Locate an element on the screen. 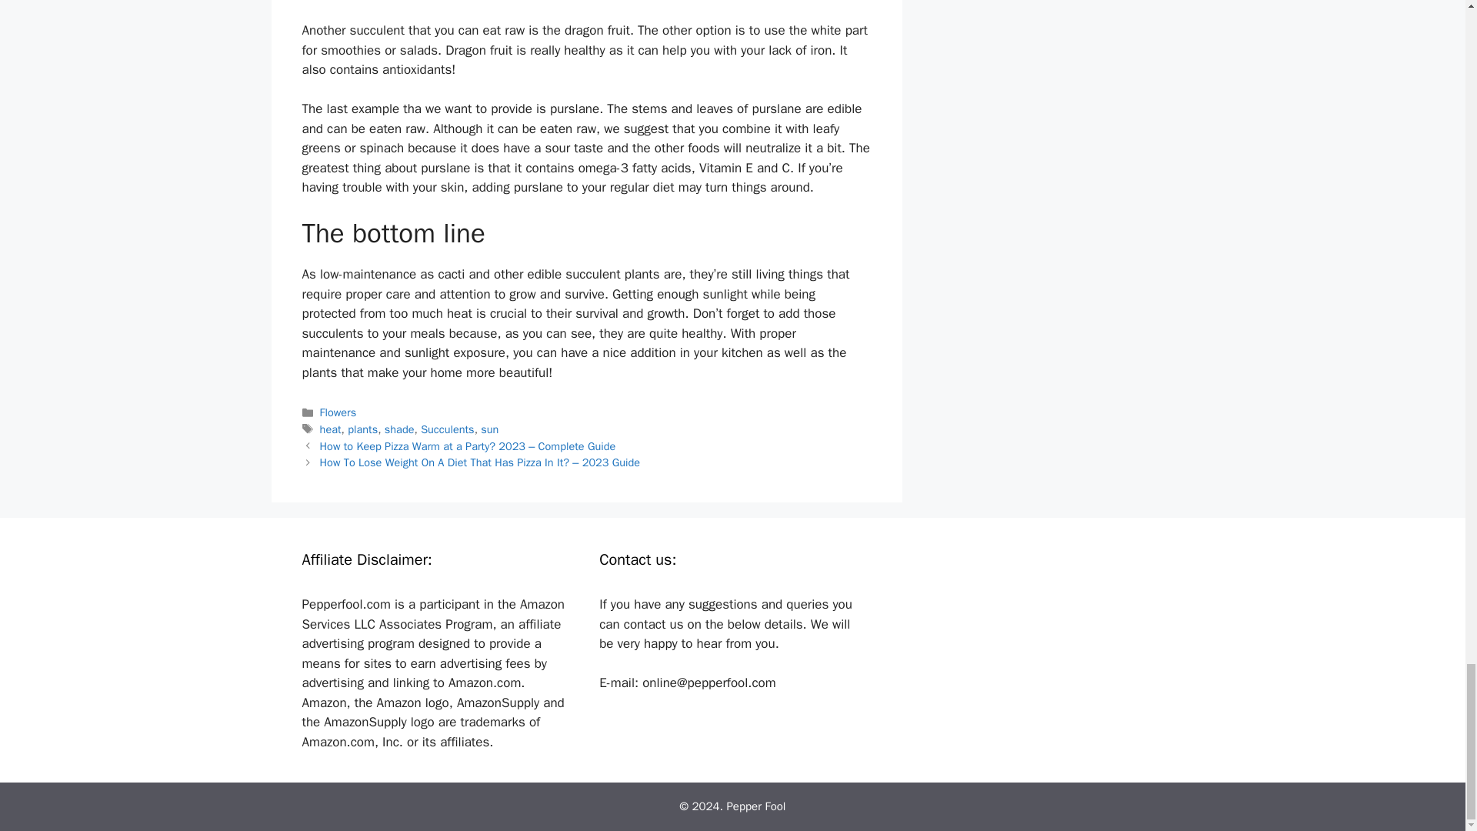 This screenshot has height=831, width=1477. sun is located at coordinates (489, 429).